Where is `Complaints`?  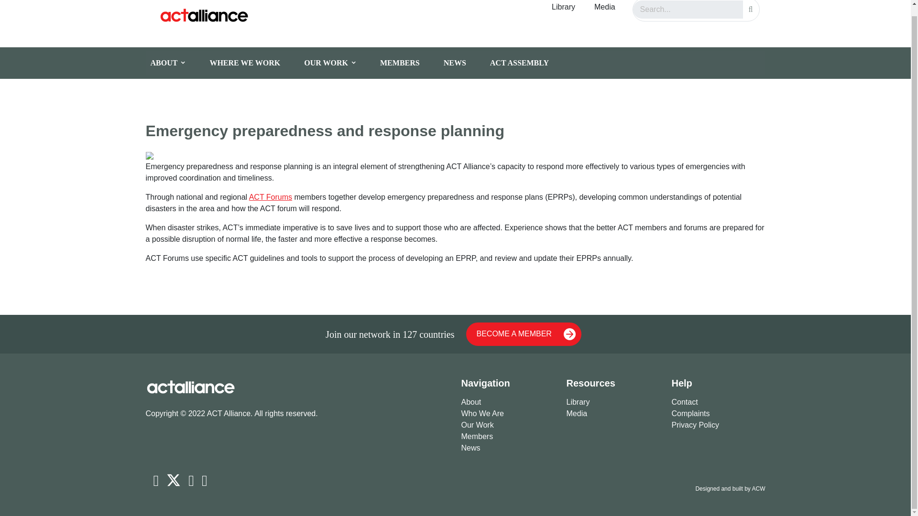 Complaints is located at coordinates (718, 414).